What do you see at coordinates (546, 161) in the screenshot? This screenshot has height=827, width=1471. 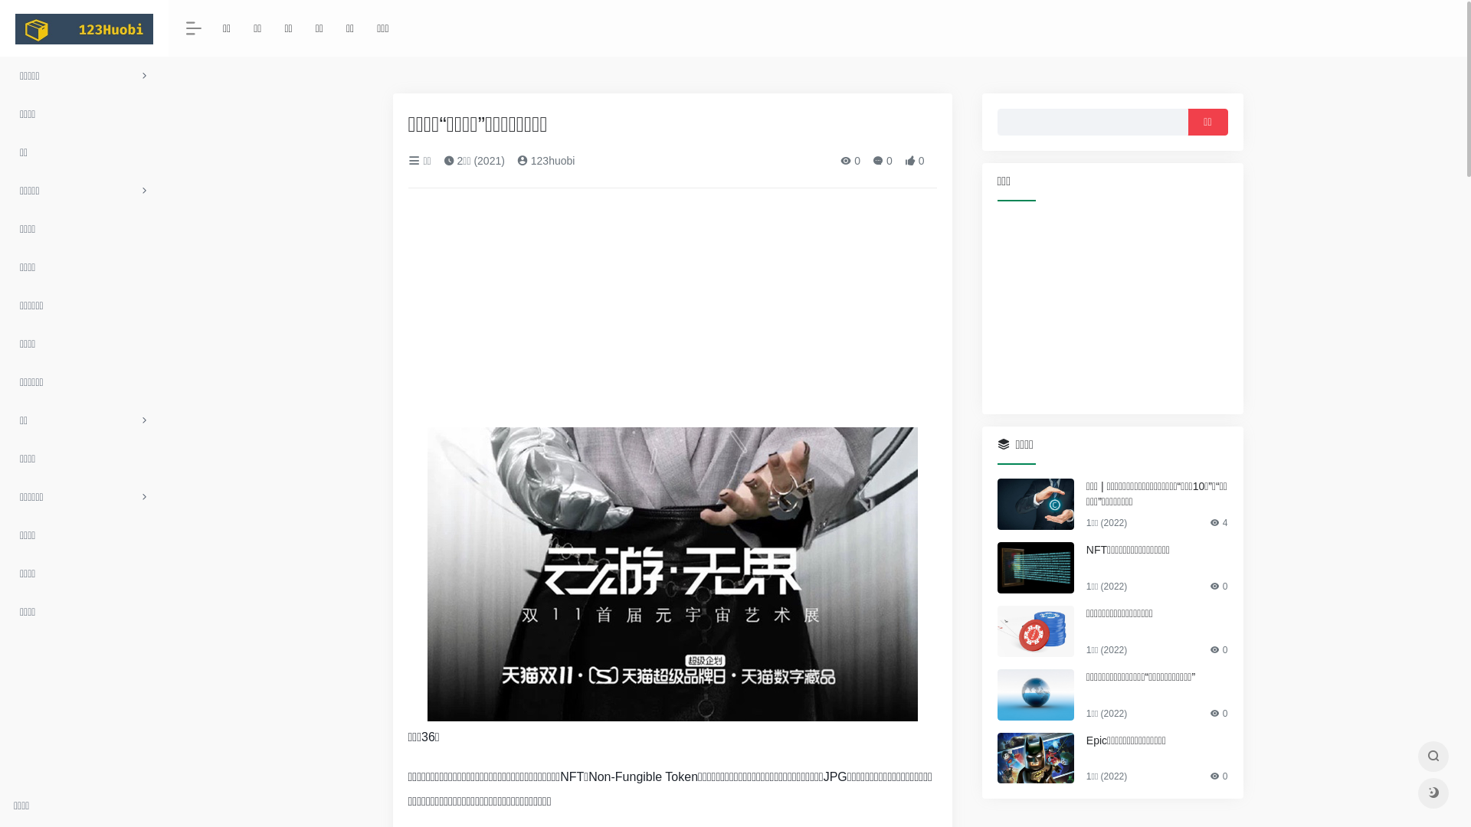 I see `123huobi` at bounding box center [546, 161].